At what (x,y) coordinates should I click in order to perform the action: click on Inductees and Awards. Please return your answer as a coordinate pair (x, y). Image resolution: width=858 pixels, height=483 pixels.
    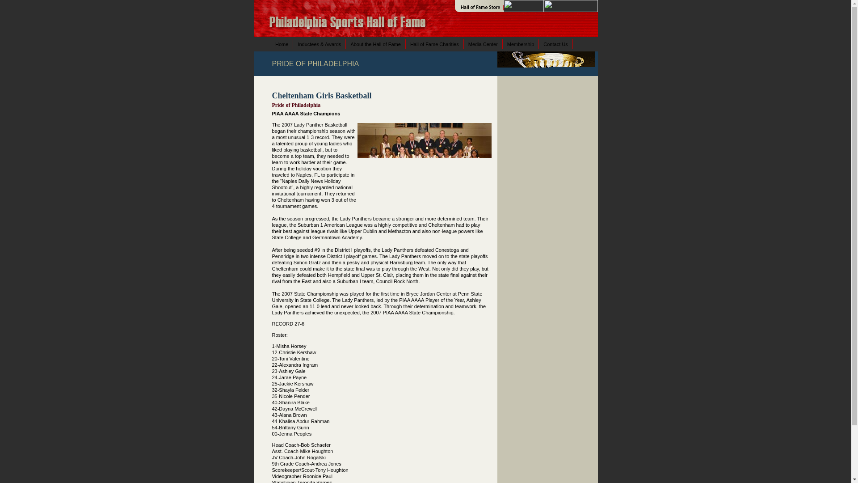
    Looking at the image, I should click on (319, 44).